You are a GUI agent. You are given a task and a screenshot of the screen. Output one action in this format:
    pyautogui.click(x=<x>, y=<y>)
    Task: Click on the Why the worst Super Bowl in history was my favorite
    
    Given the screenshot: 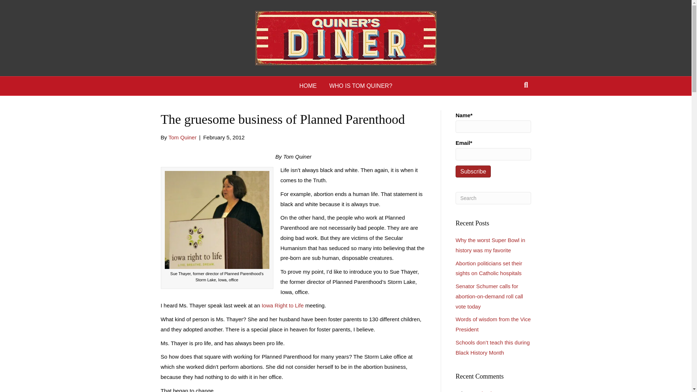 What is the action you would take?
    pyautogui.click(x=490, y=245)
    